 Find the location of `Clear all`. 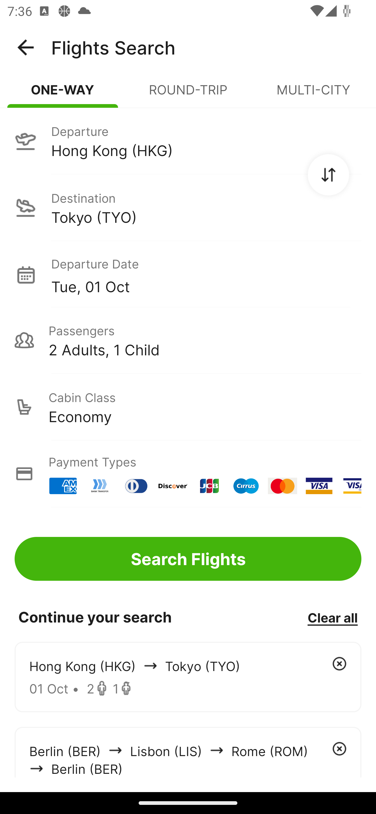

Clear all is located at coordinates (332, 617).